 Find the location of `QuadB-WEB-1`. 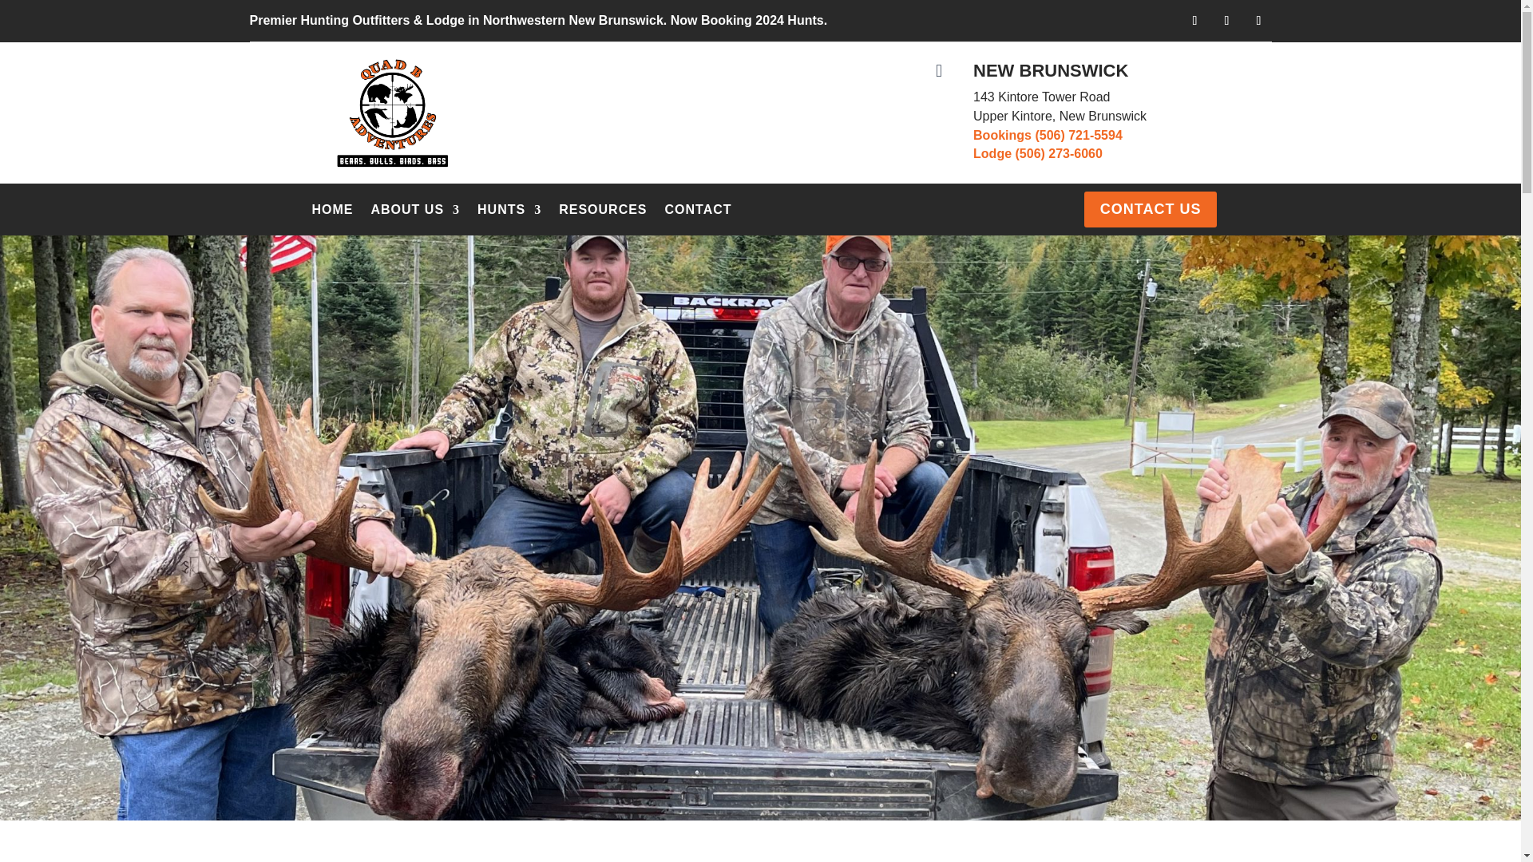

QuadB-WEB-1 is located at coordinates (391, 113).